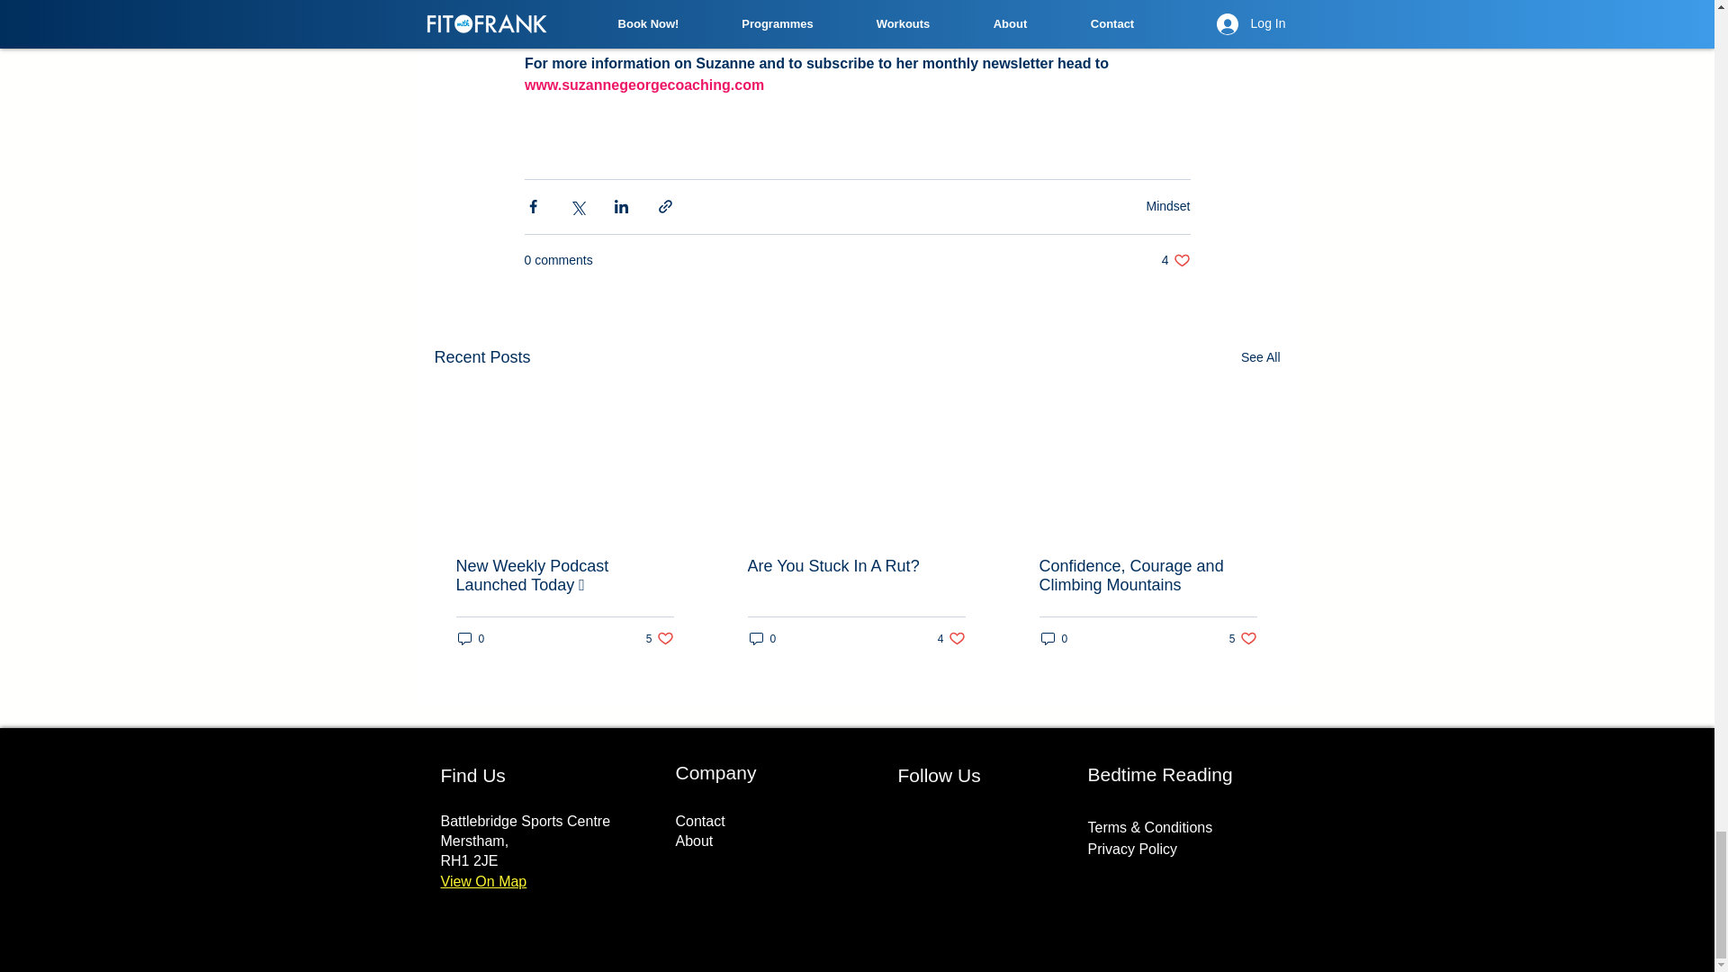  I want to click on 0, so click(952, 638).